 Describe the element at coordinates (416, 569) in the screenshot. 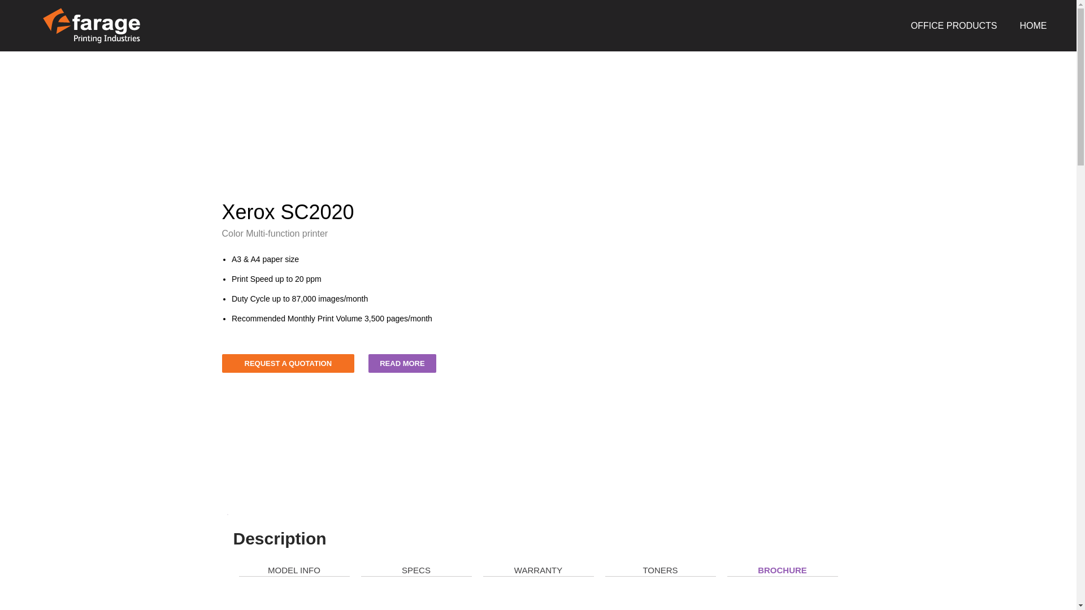

I see `SPECS` at that location.